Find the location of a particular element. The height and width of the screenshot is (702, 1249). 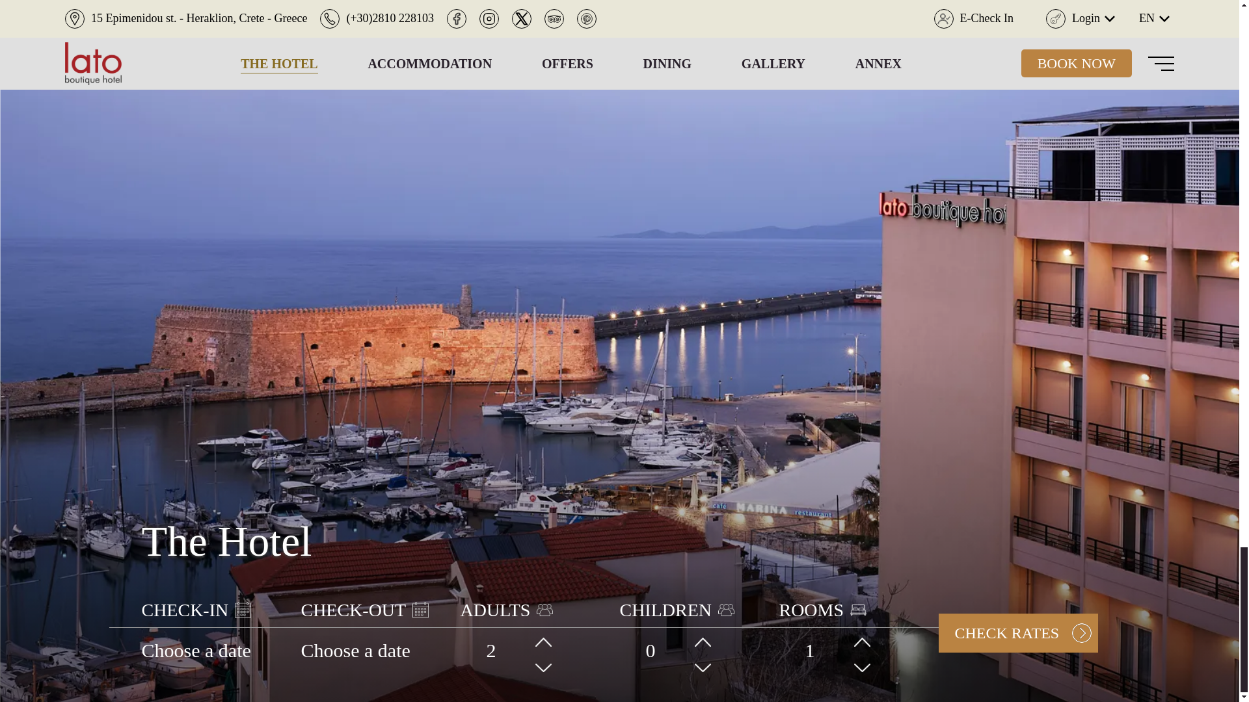

logo is located at coordinates (963, 552).